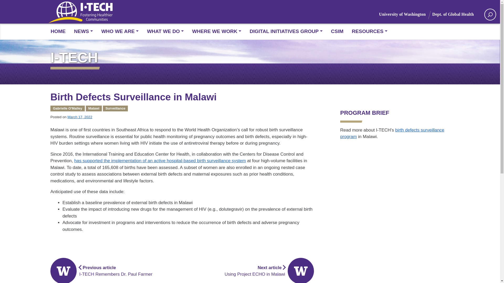 This screenshot has width=504, height=283. What do you see at coordinates (83, 31) in the screenshot?
I see `NEWS` at bounding box center [83, 31].